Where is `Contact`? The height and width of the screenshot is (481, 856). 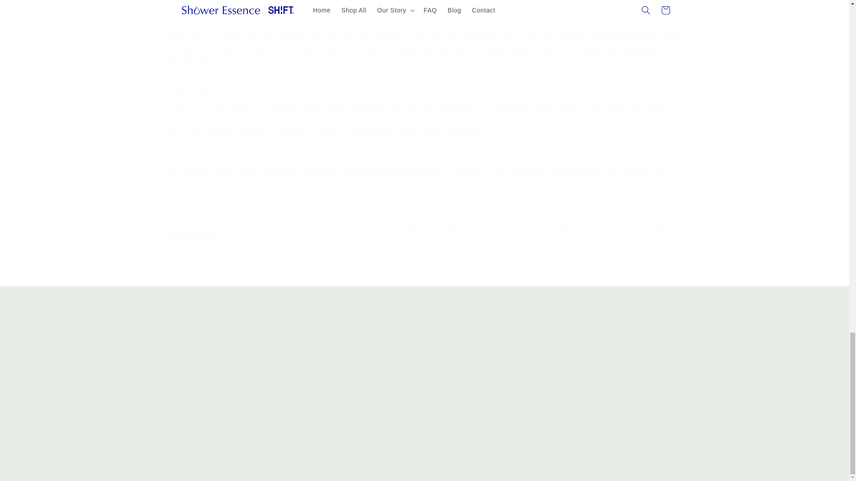
Contact is located at coordinates (314, 402).